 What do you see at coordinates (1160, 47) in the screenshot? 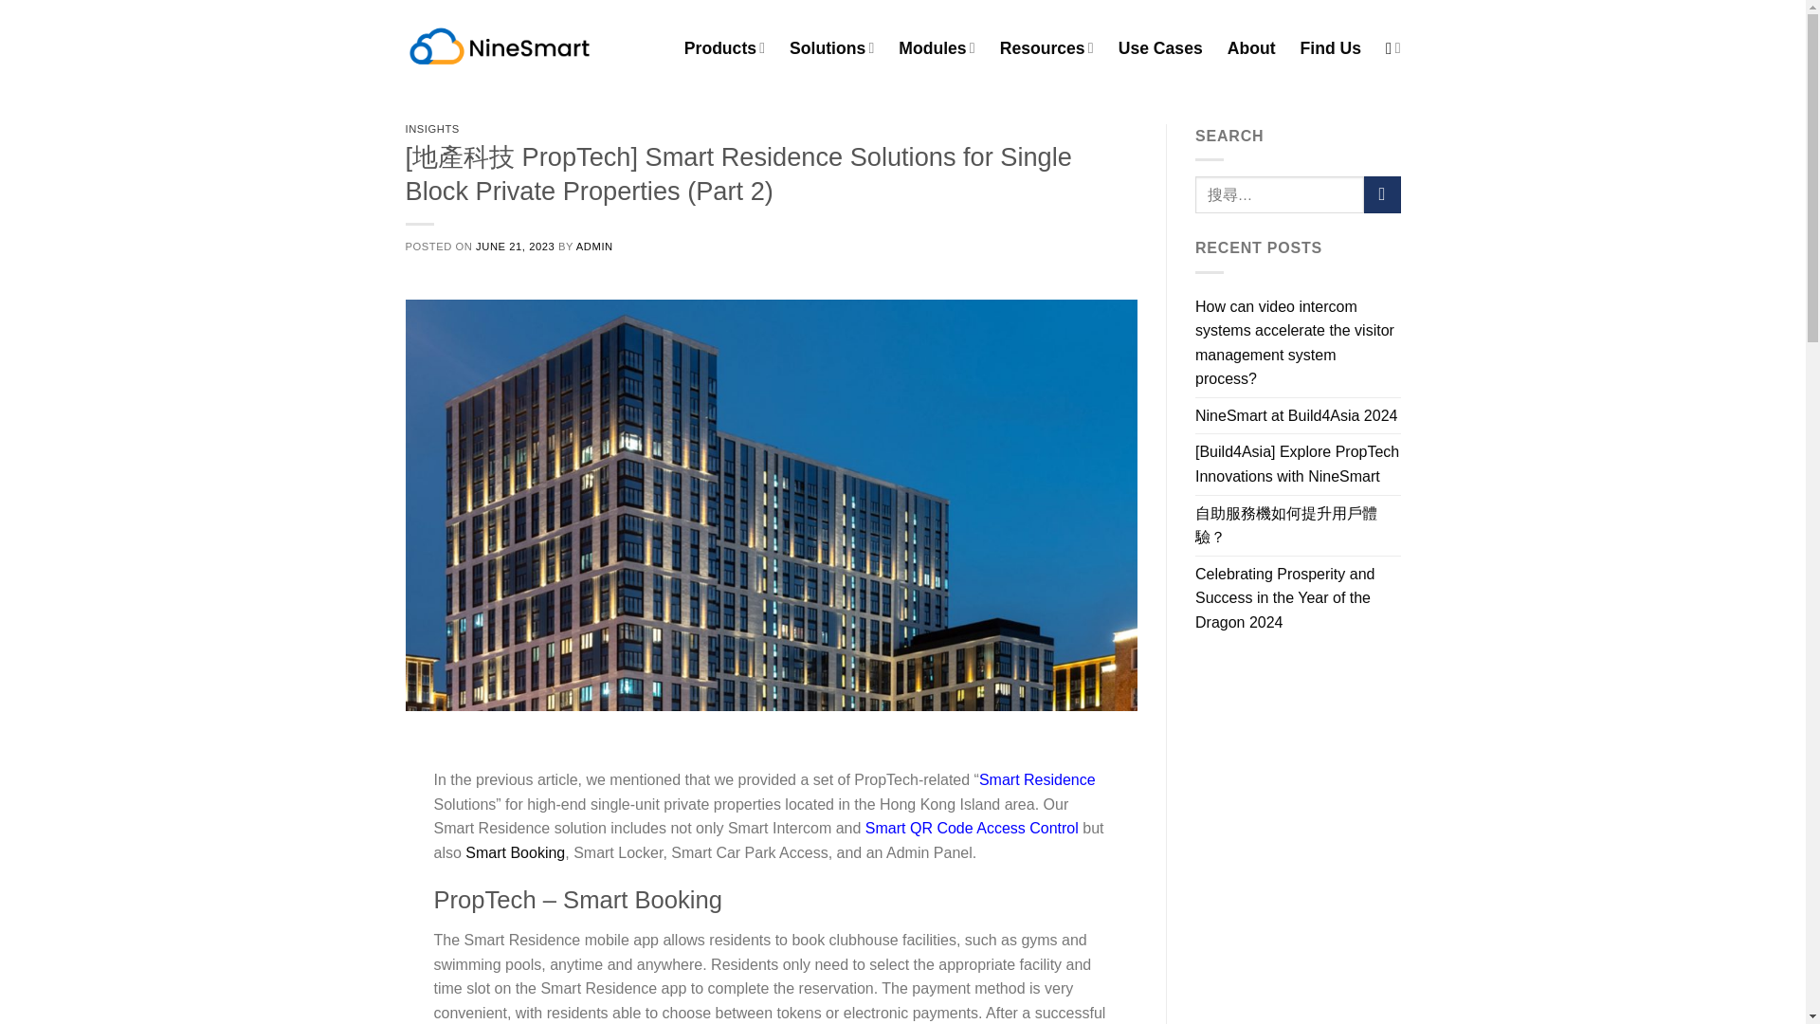
I see `Use Cases` at bounding box center [1160, 47].